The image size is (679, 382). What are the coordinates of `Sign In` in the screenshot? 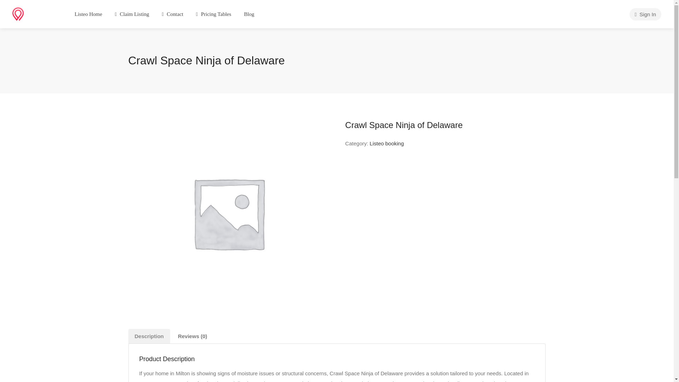 It's located at (645, 14).